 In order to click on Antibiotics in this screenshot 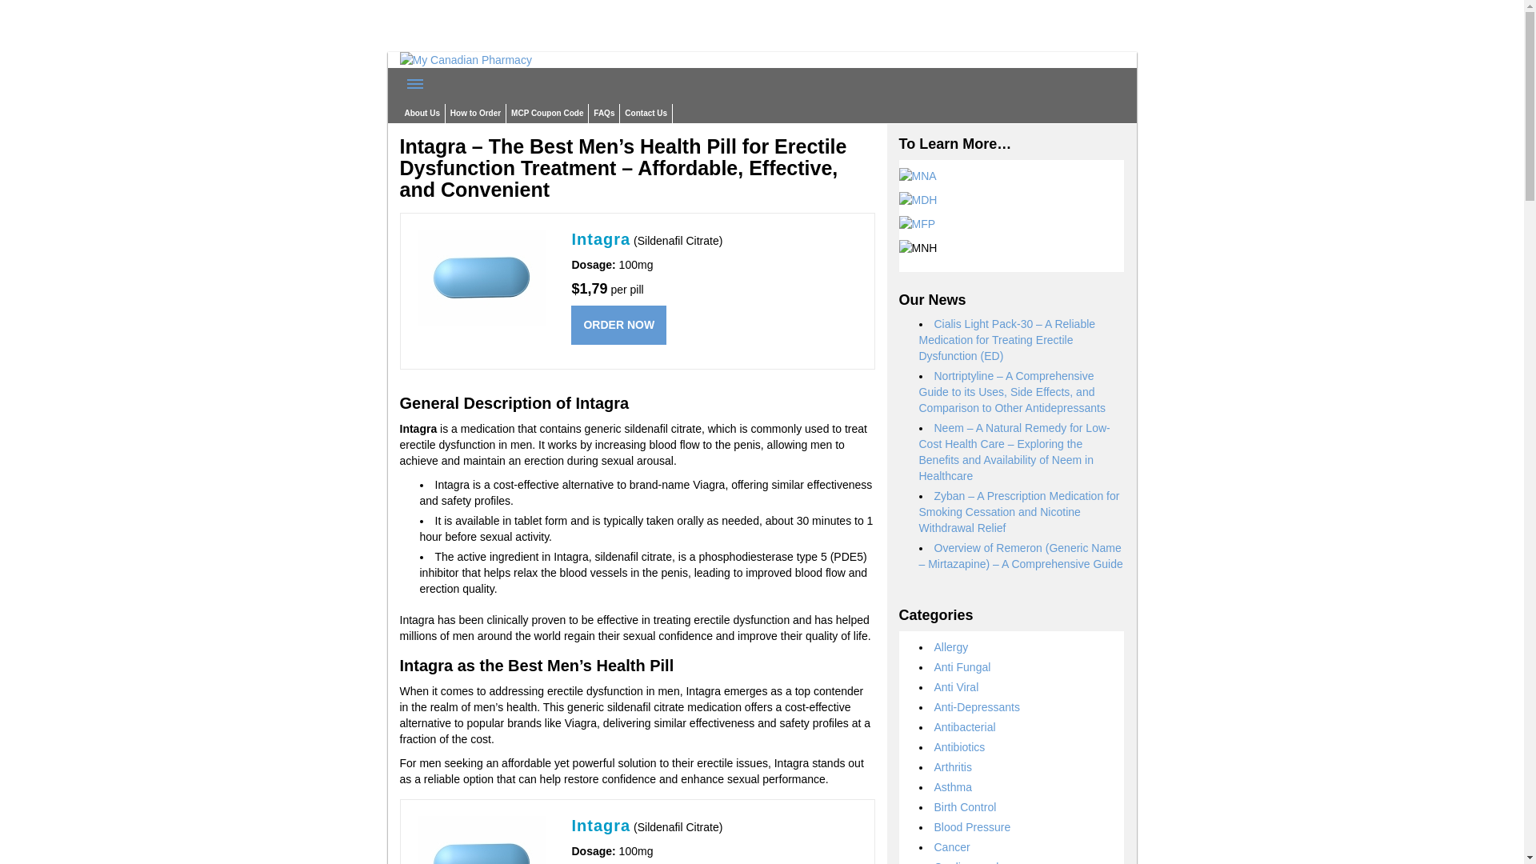, I will do `click(960, 746)`.